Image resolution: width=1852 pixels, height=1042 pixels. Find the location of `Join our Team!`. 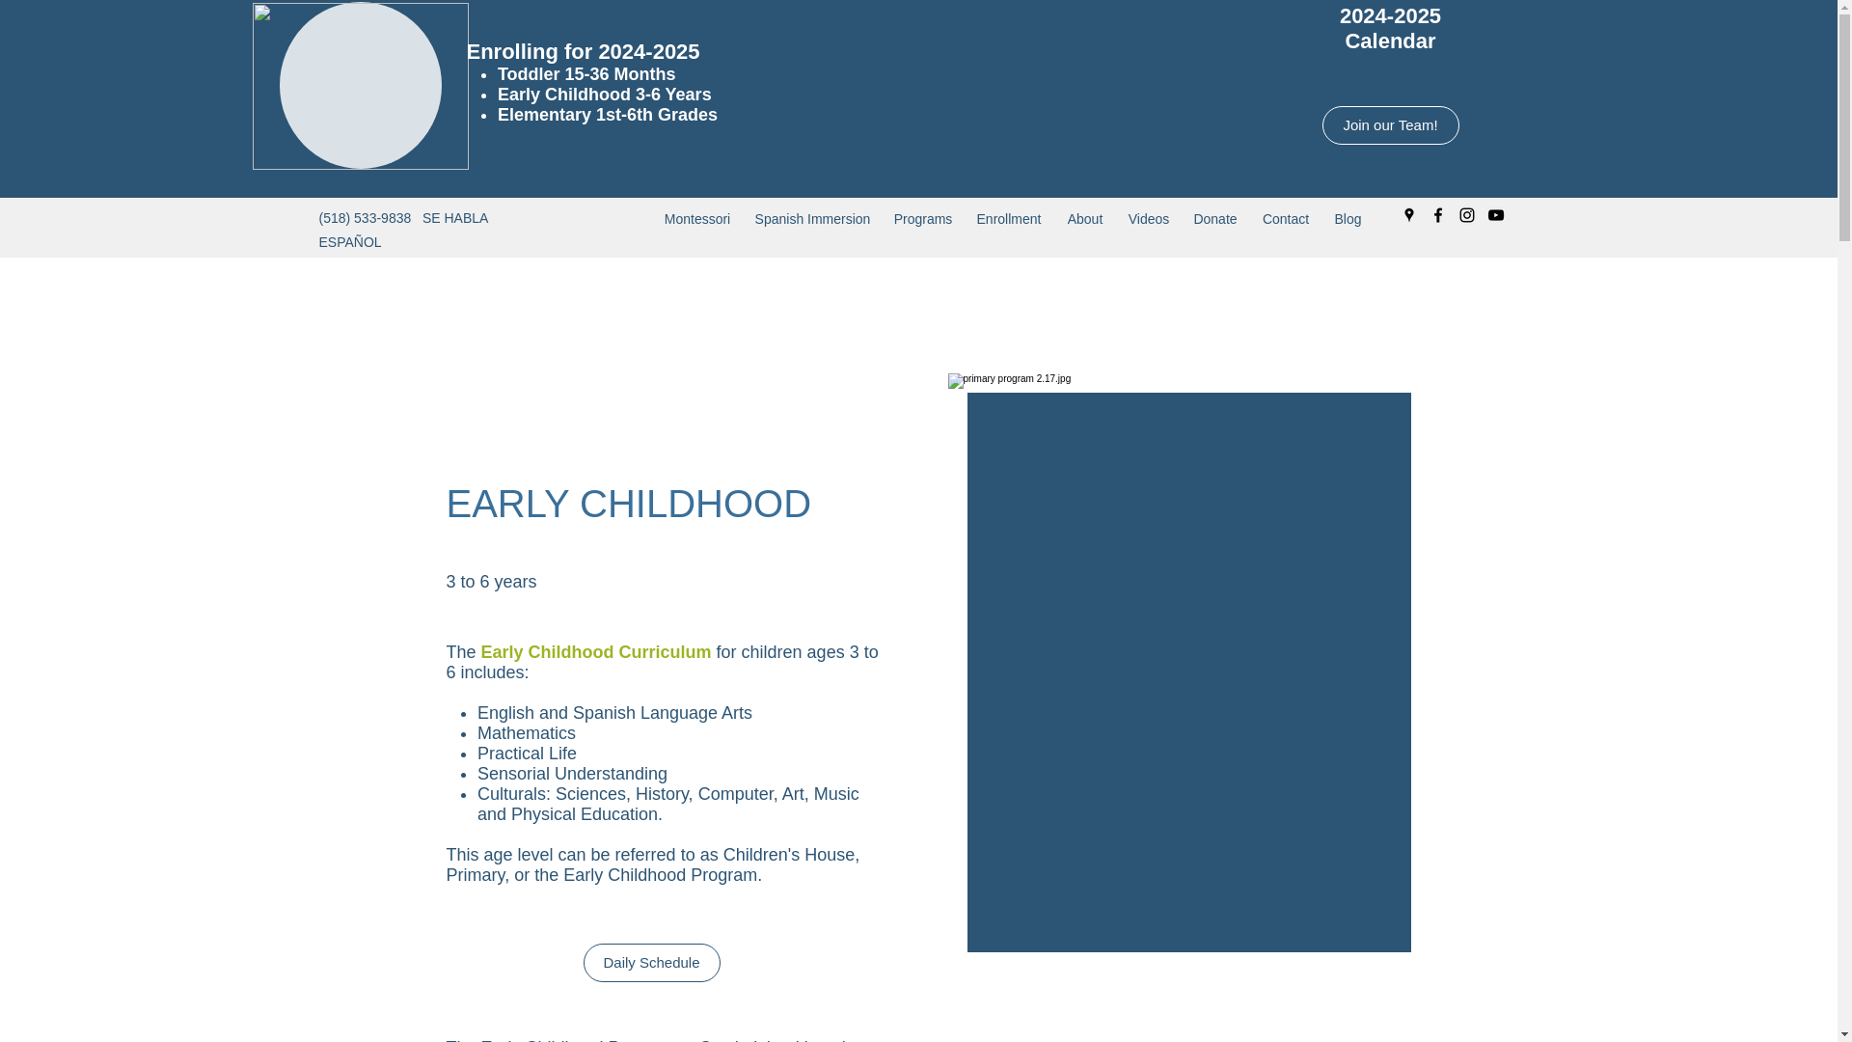

Join our Team! is located at coordinates (1390, 125).